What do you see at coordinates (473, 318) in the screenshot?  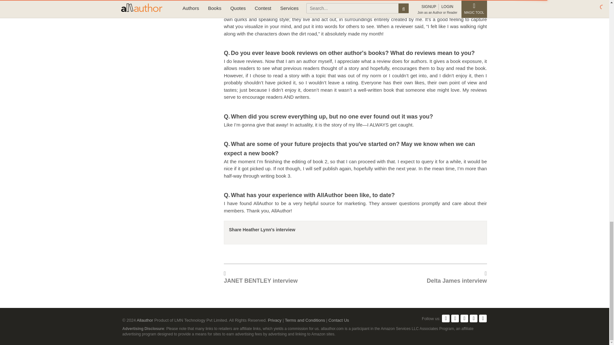 I see `Pinterest` at bounding box center [473, 318].